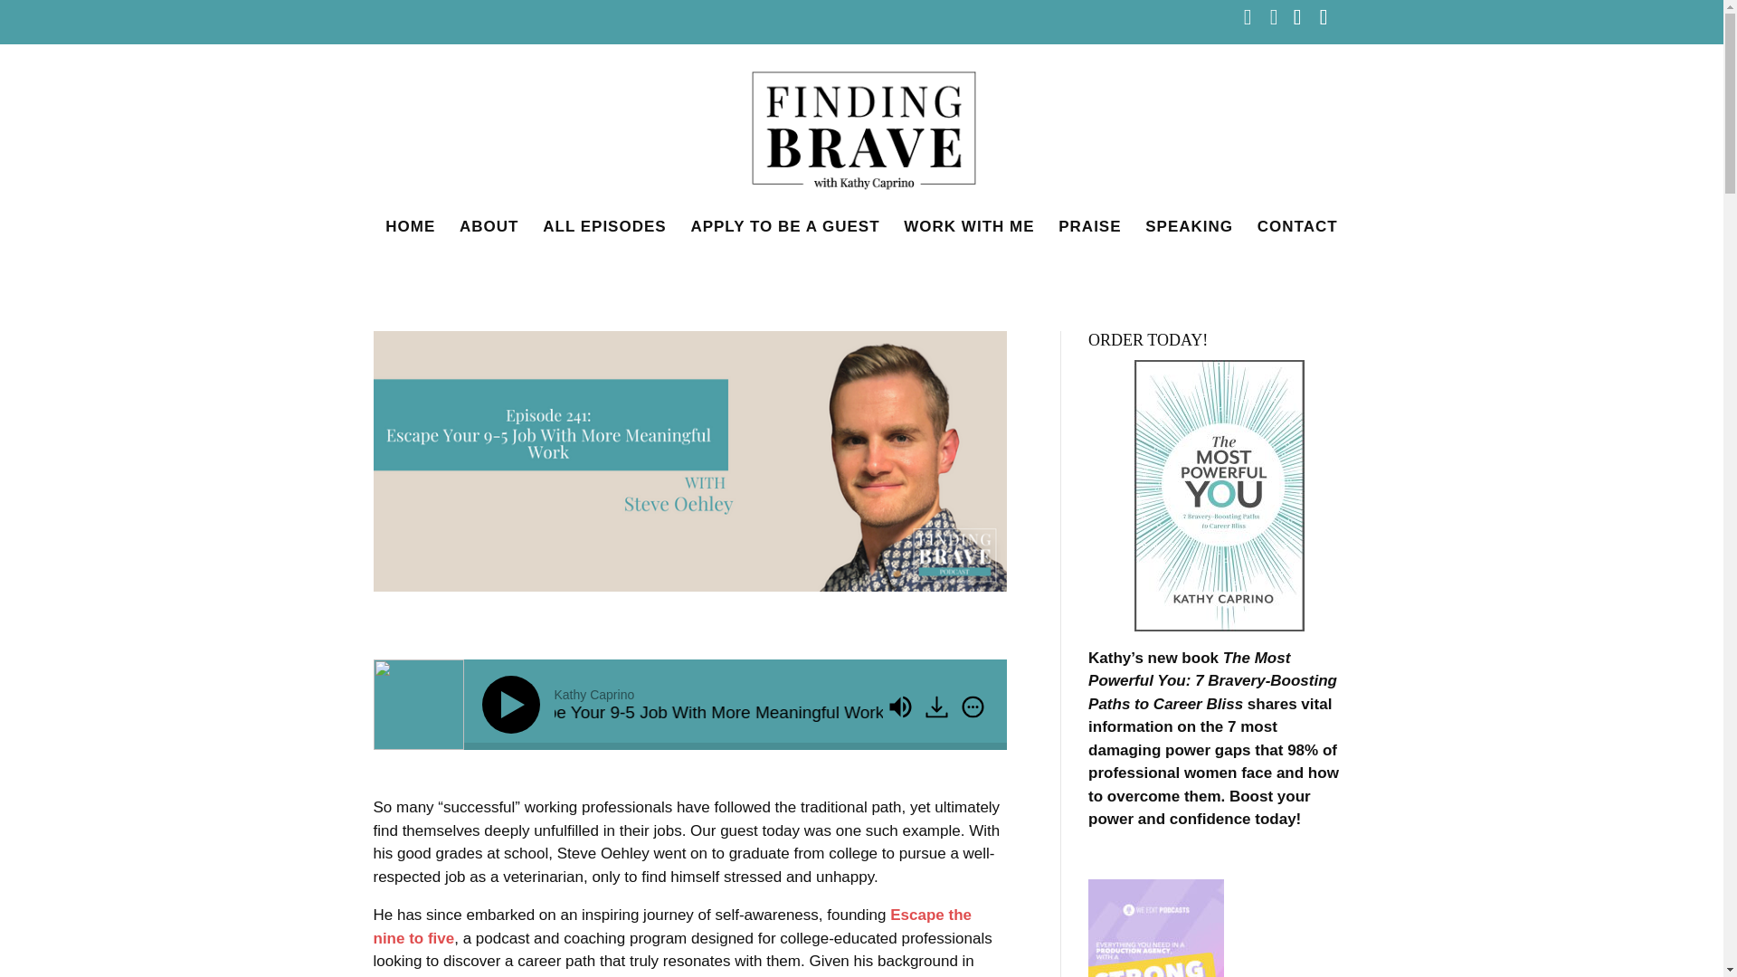 This screenshot has height=977, width=1737. What do you see at coordinates (603, 239) in the screenshot?
I see `ALL EPISODES` at bounding box center [603, 239].